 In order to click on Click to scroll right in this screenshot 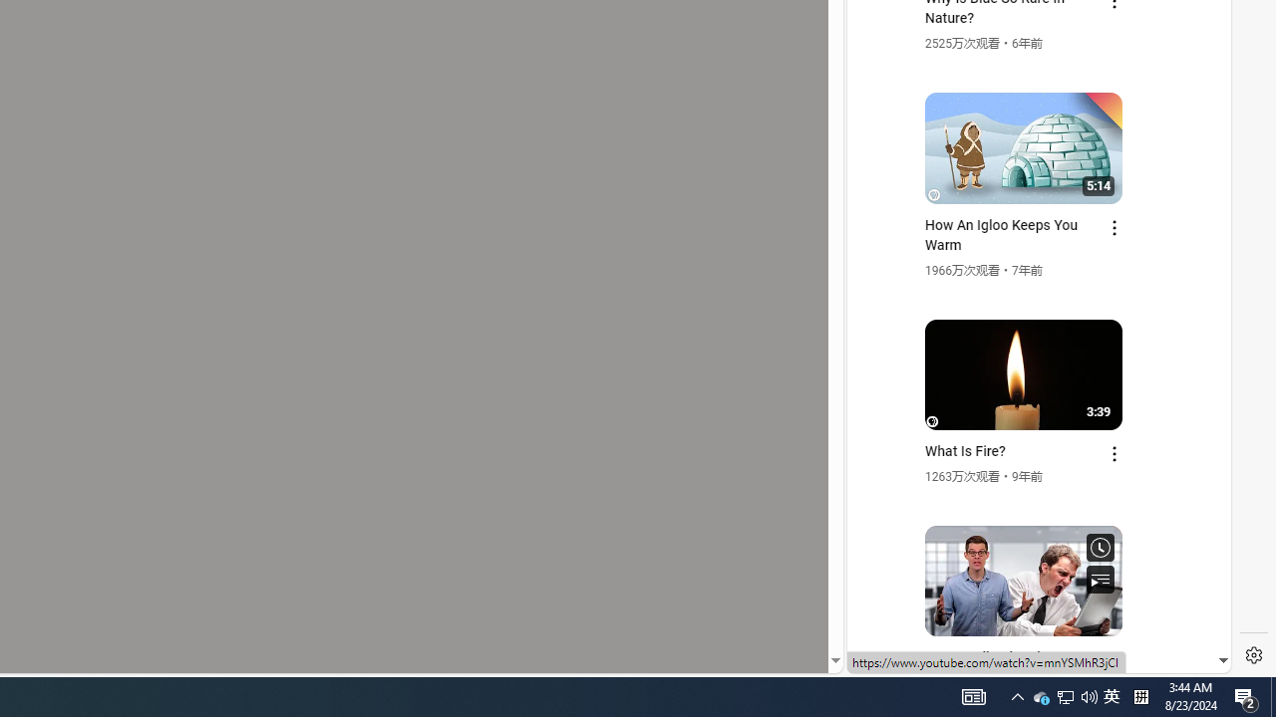, I will do `click(1192, 84)`.